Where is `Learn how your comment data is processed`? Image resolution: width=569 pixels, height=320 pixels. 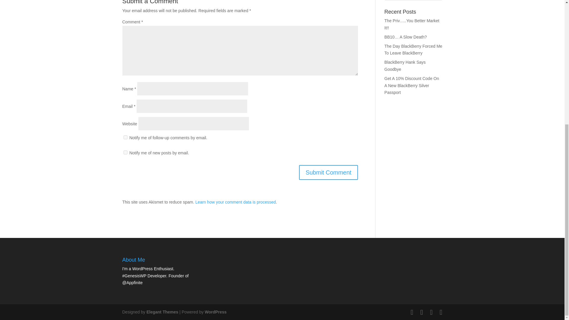 Learn how your comment data is processed is located at coordinates (235, 202).